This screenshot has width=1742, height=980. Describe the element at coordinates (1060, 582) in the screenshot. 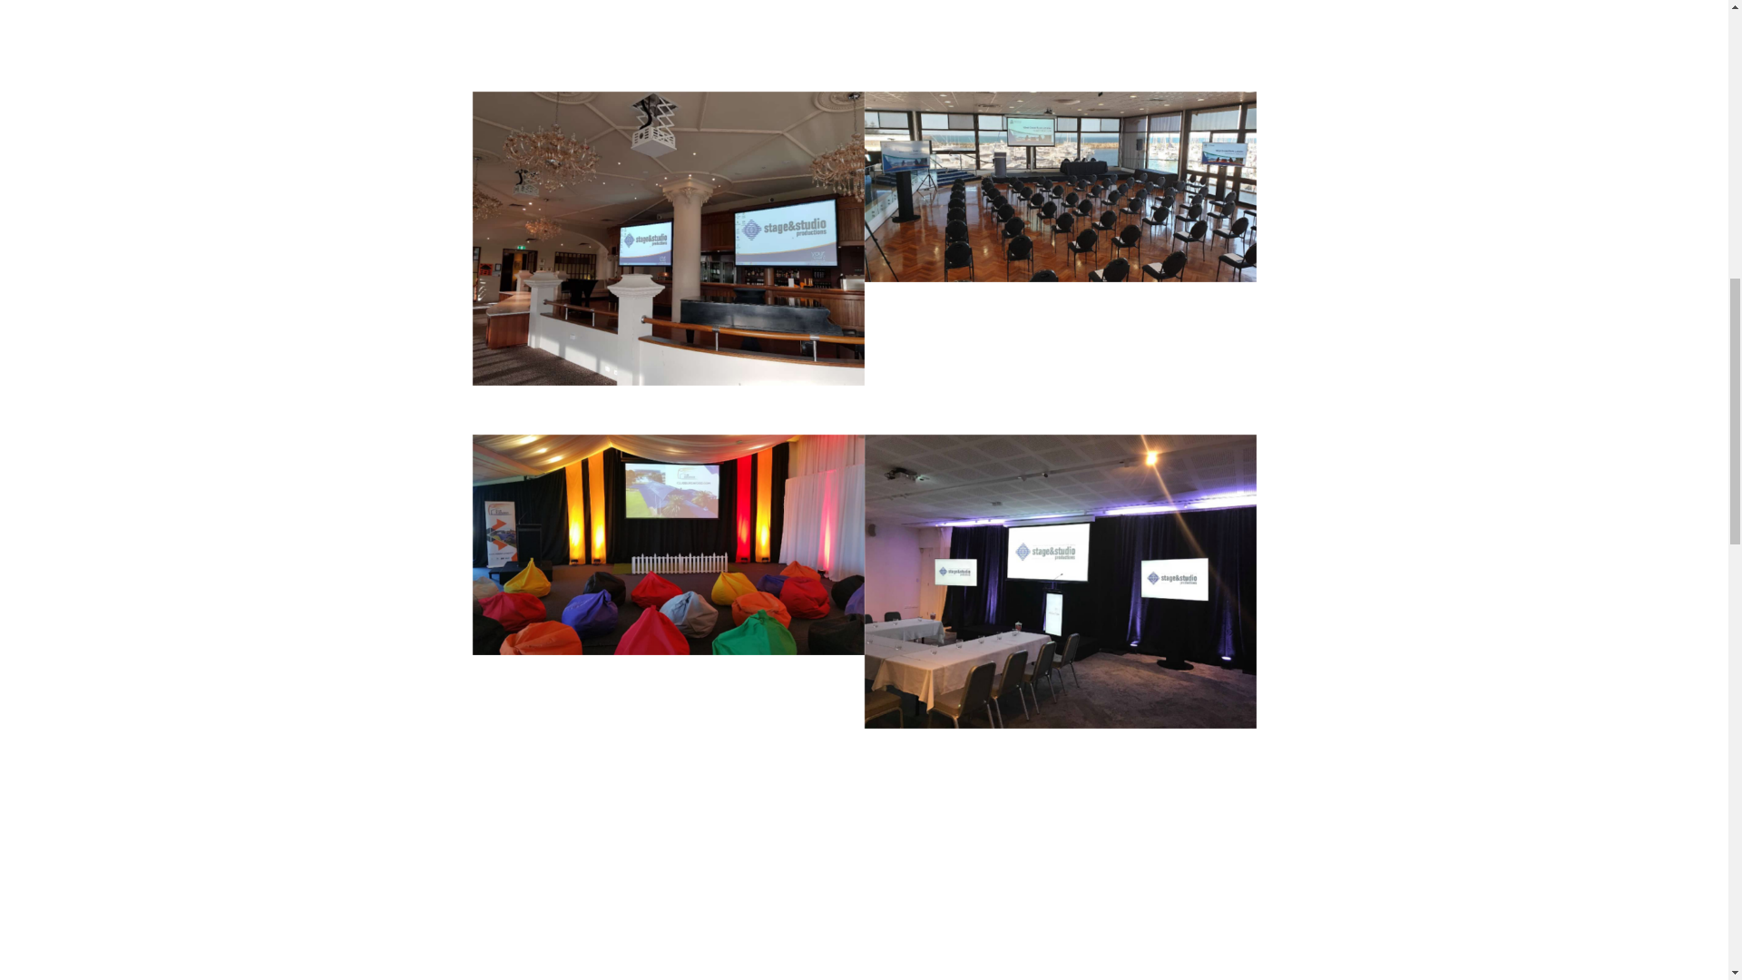

I see `Alt Text` at that location.